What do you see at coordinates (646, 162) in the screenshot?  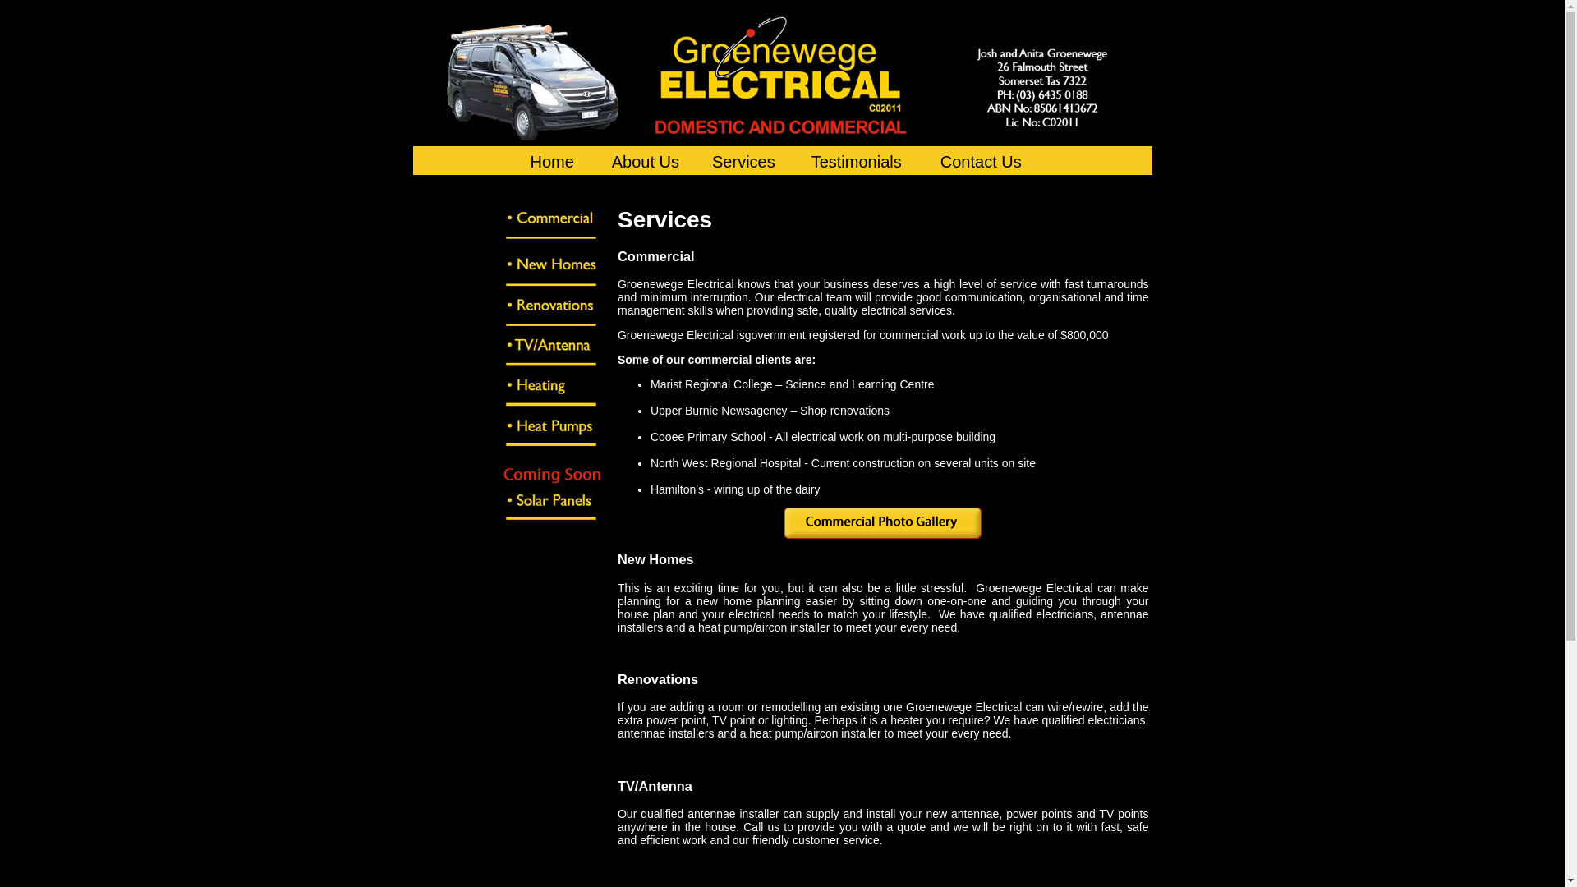 I see `About Us` at bounding box center [646, 162].